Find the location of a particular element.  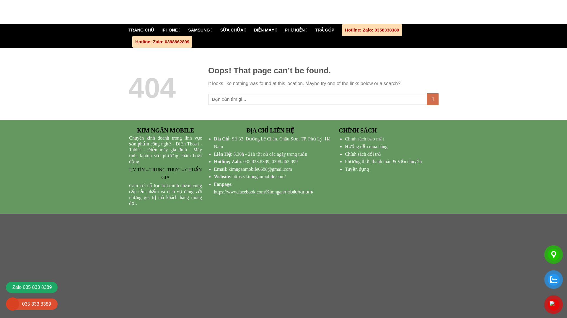

IPHONE is located at coordinates (171, 30).